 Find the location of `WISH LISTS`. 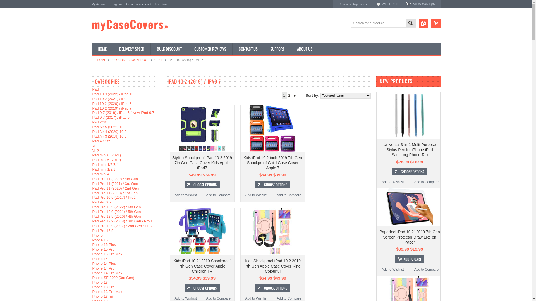

WISH LISTS is located at coordinates (391, 4).